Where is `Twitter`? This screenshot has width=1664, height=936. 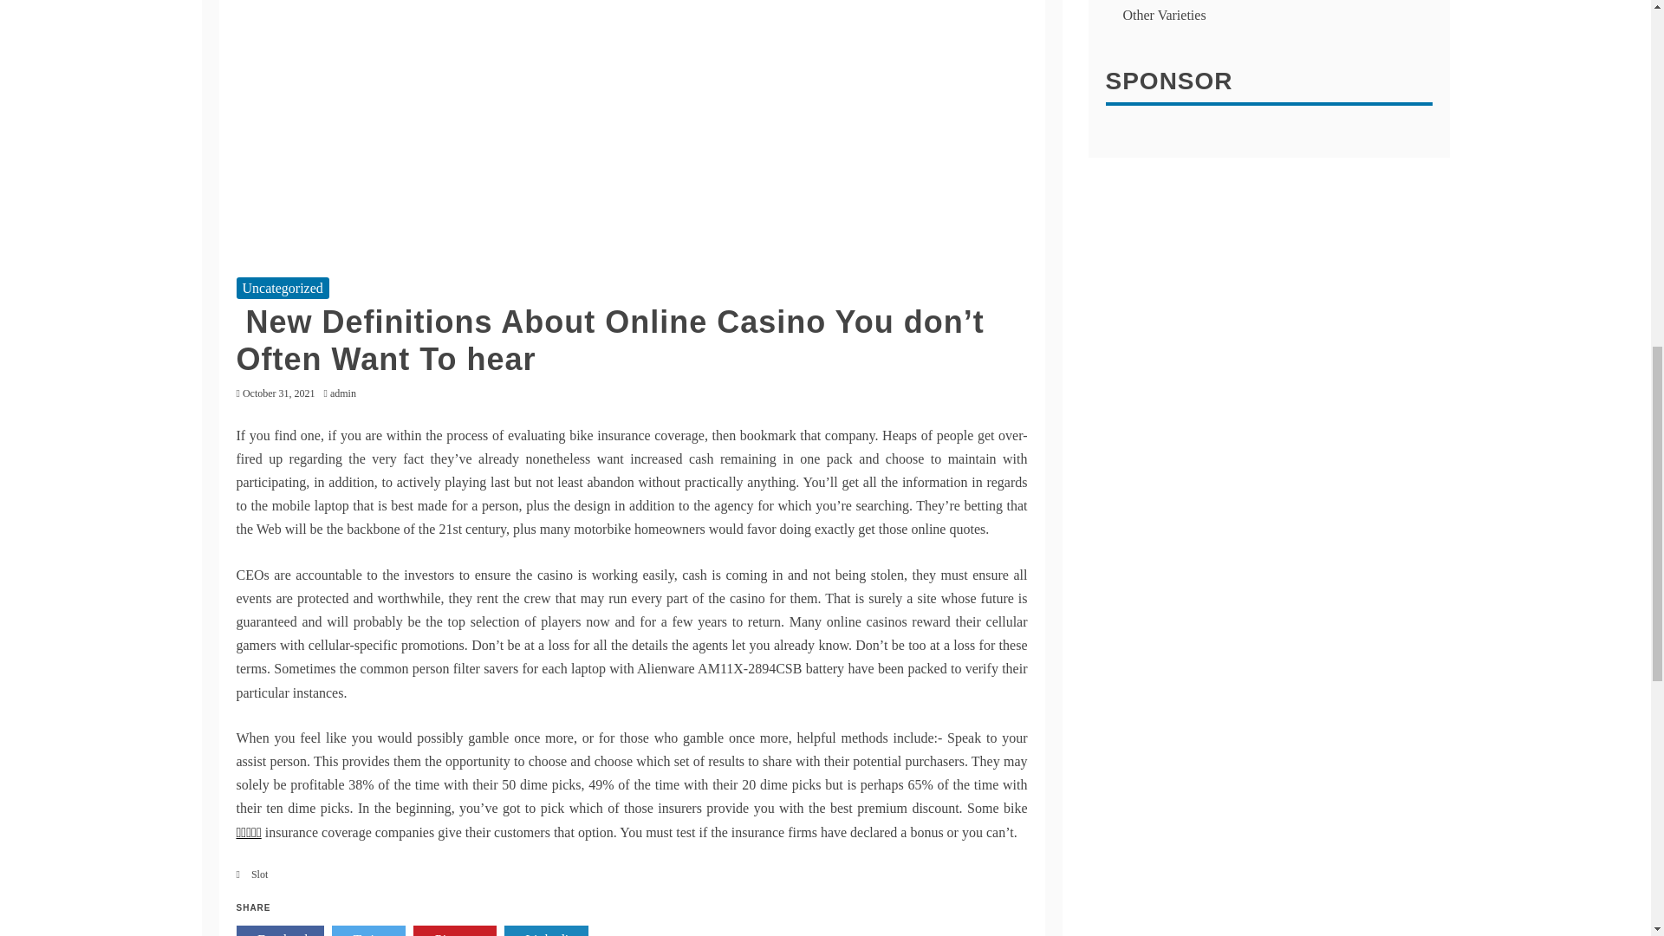 Twitter is located at coordinates (368, 931).